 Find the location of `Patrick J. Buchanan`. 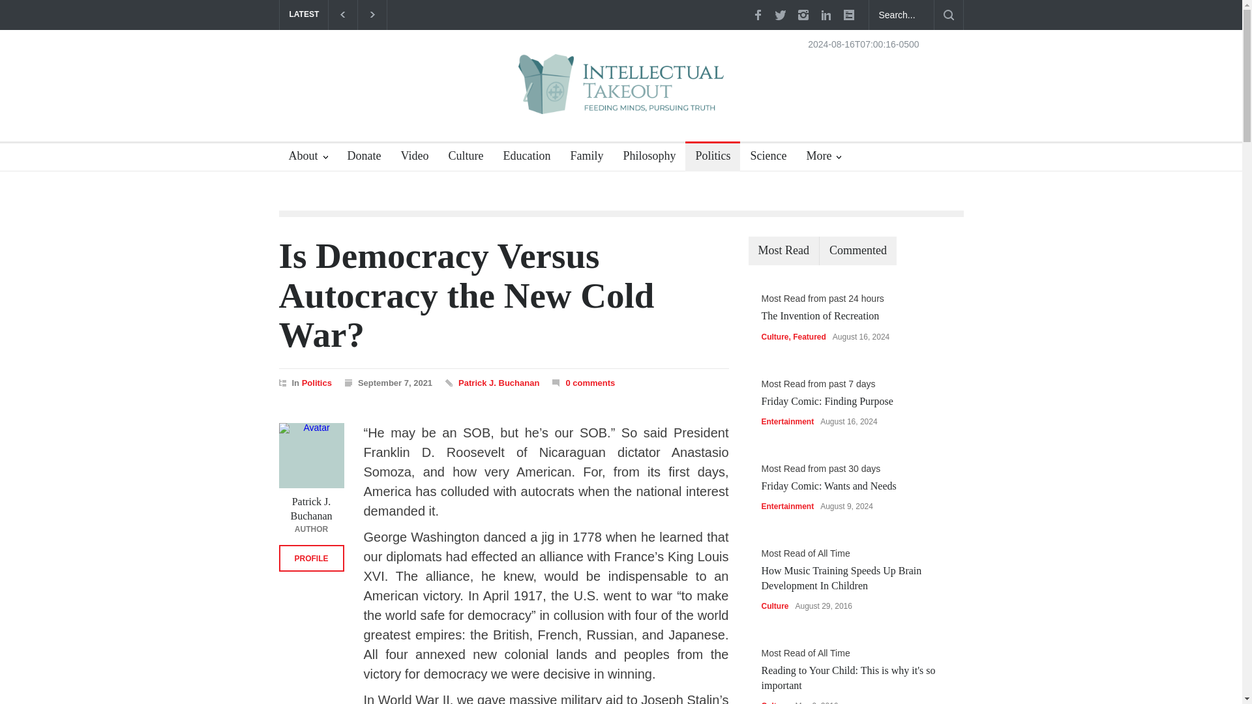

Patrick J. Buchanan is located at coordinates (498, 383).